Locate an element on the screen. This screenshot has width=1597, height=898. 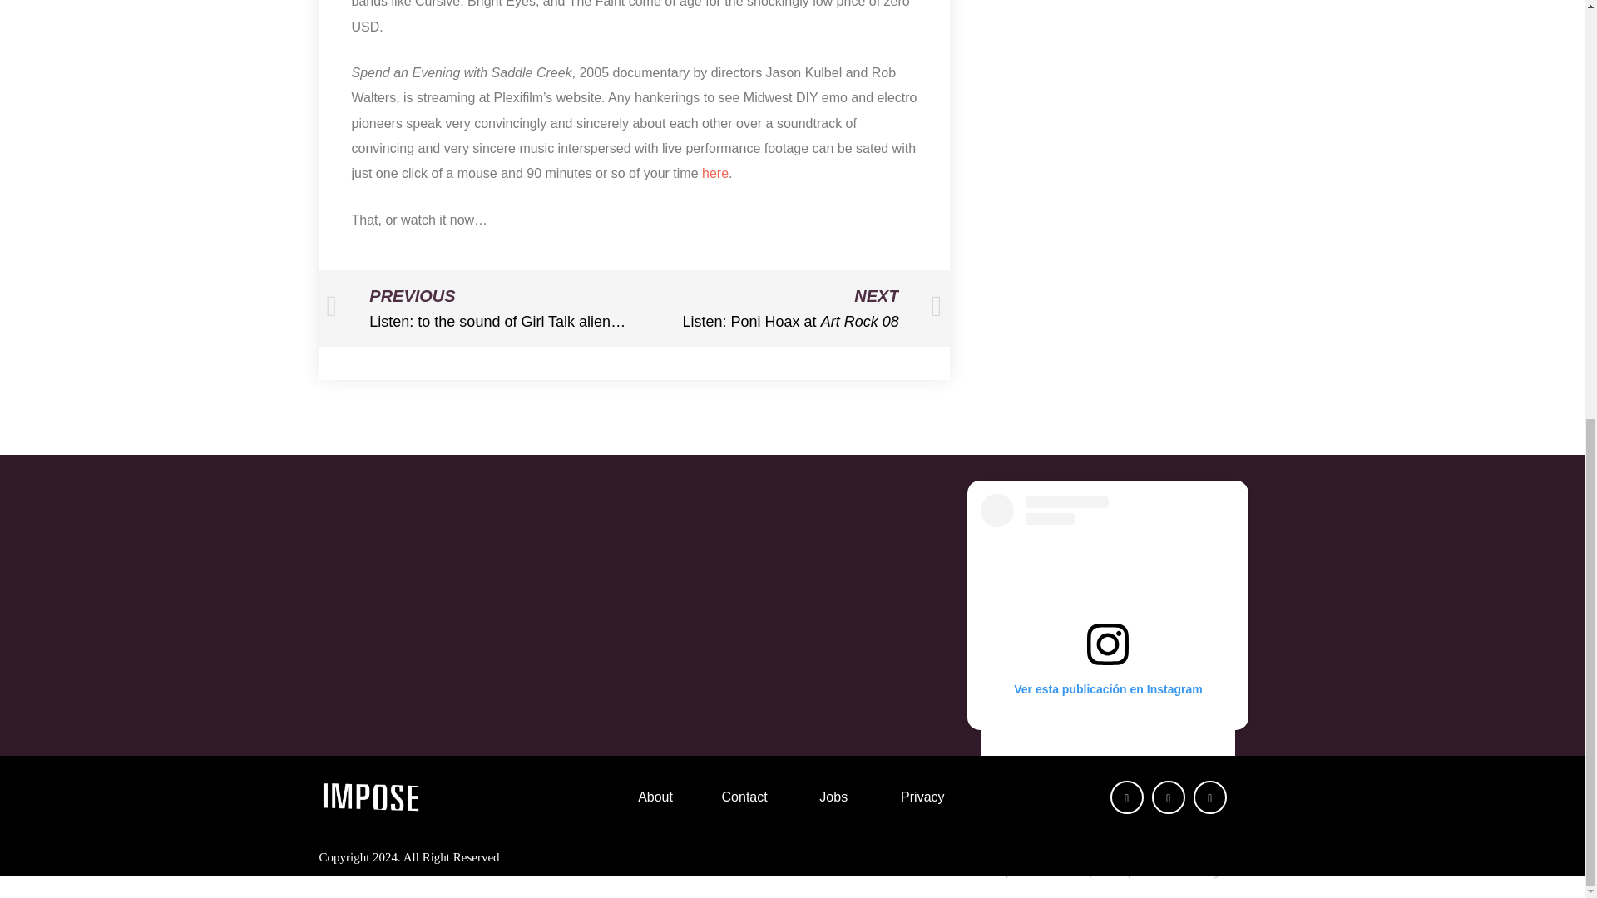
Twitter Timeline is located at coordinates (788, 308).